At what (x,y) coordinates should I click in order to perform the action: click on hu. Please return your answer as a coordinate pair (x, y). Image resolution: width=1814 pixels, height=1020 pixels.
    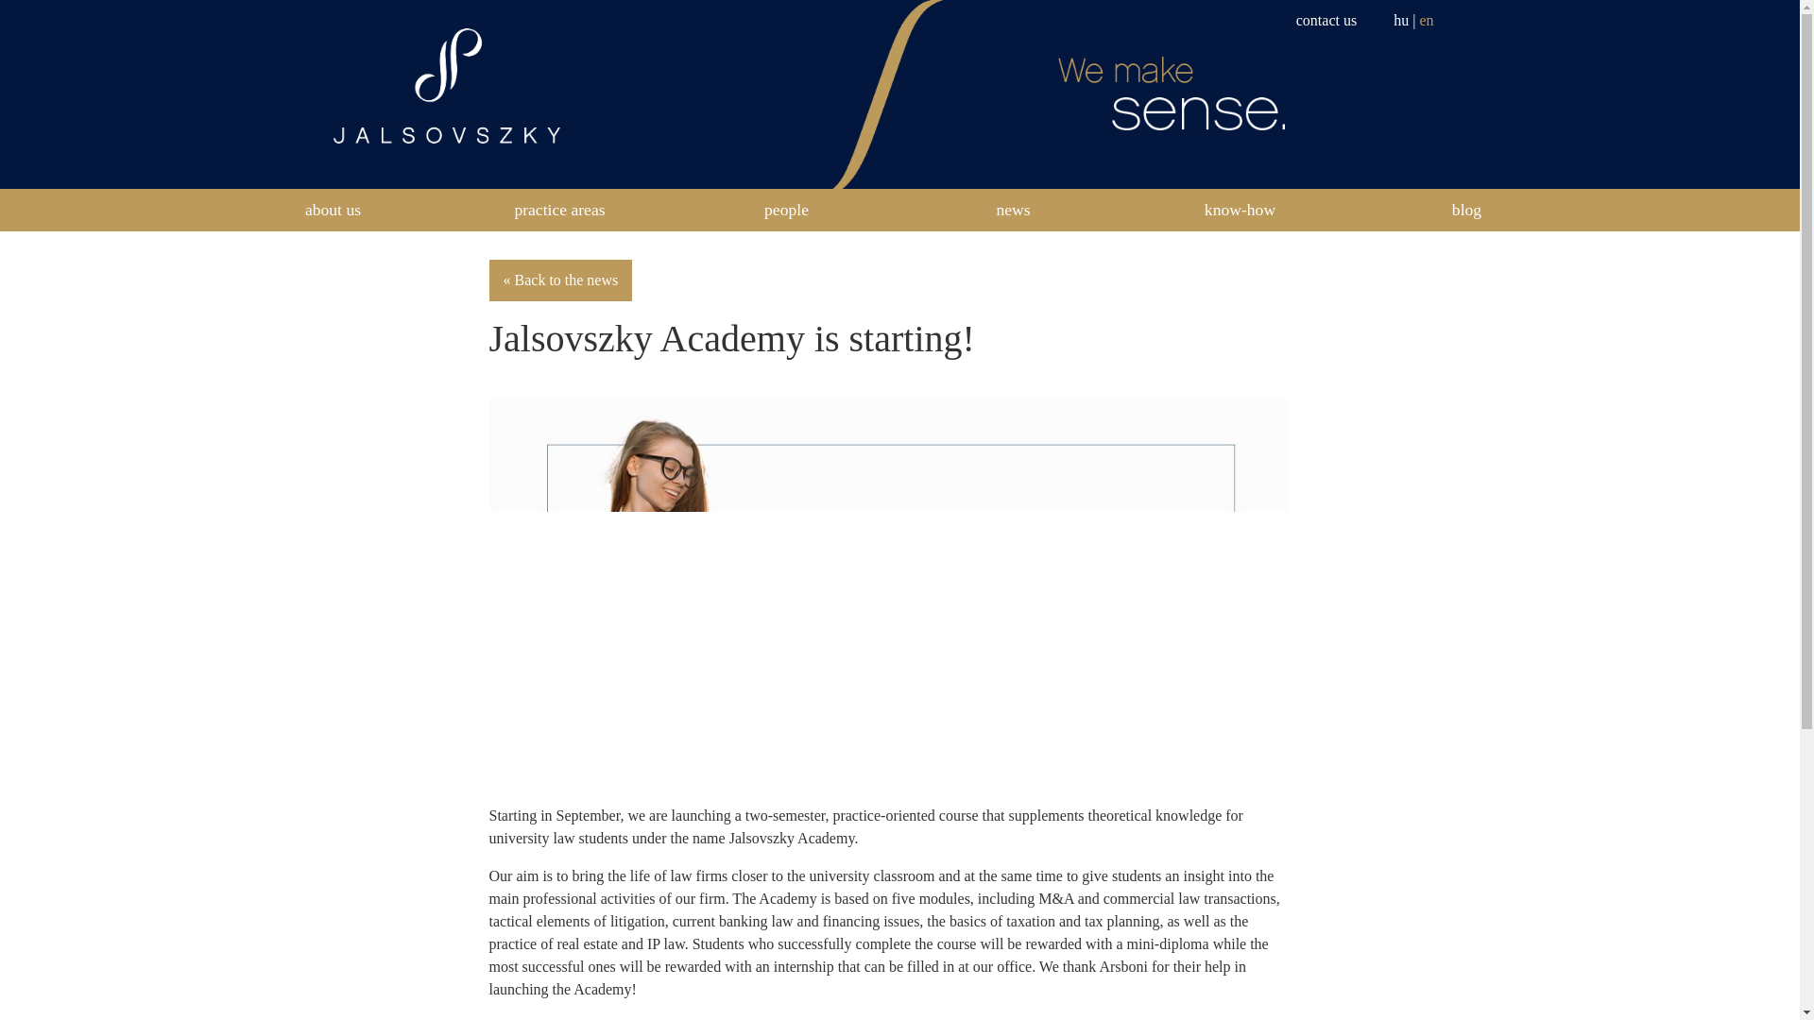
    Looking at the image, I should click on (1400, 20).